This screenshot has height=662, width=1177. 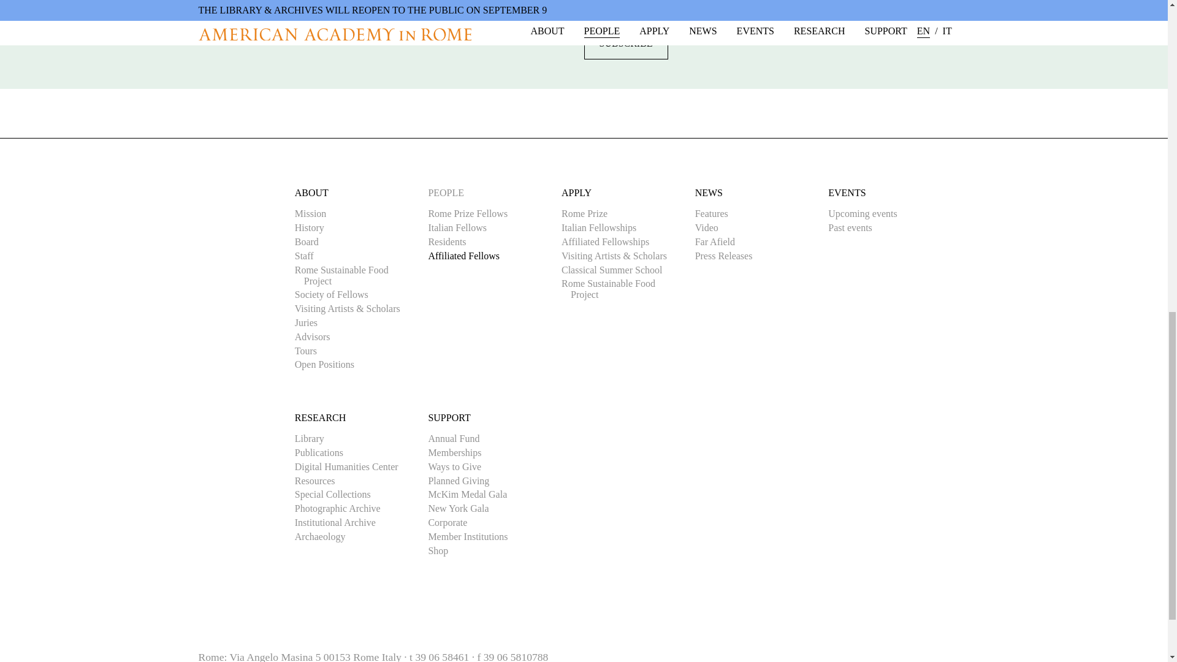 I want to click on Open Positions, so click(x=329, y=364).